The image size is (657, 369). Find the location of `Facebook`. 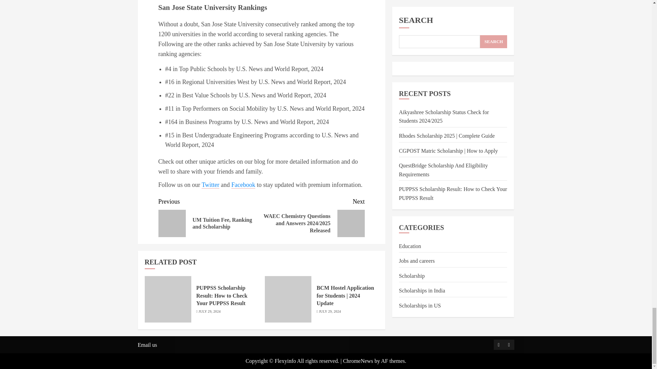

Facebook is located at coordinates (243, 185).